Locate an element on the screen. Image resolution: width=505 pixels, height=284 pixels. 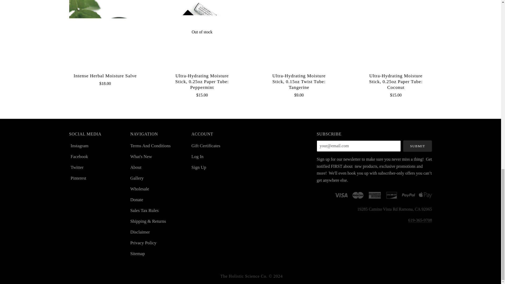
Intense Herbal Moisture Salve is located at coordinates (105, 76).